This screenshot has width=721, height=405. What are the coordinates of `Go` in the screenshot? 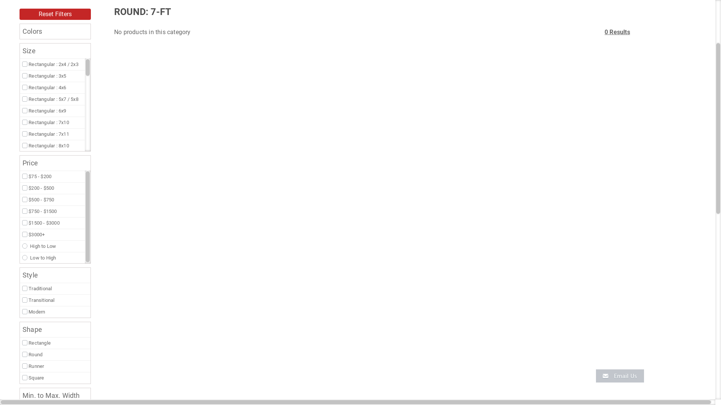 It's located at (398, 40).